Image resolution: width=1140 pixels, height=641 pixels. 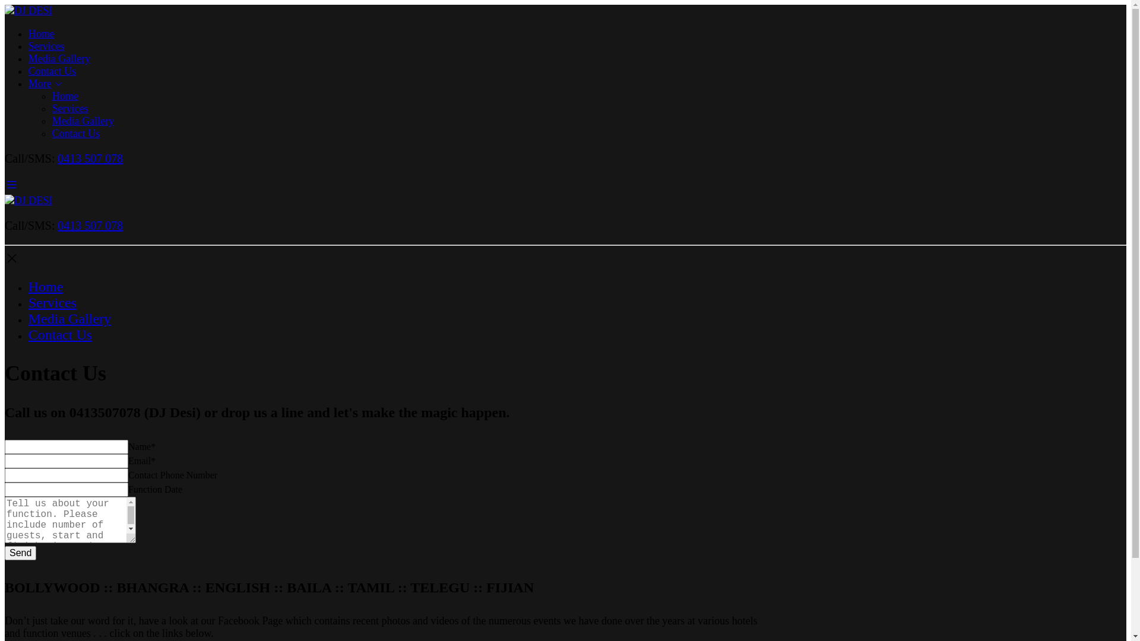 I want to click on Contact Us, so click(x=76, y=134).